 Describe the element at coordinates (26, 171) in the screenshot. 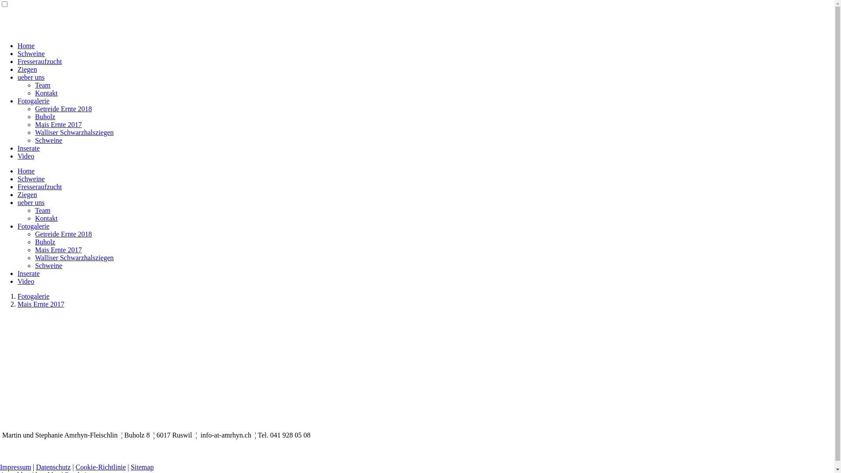

I see `Home` at that location.